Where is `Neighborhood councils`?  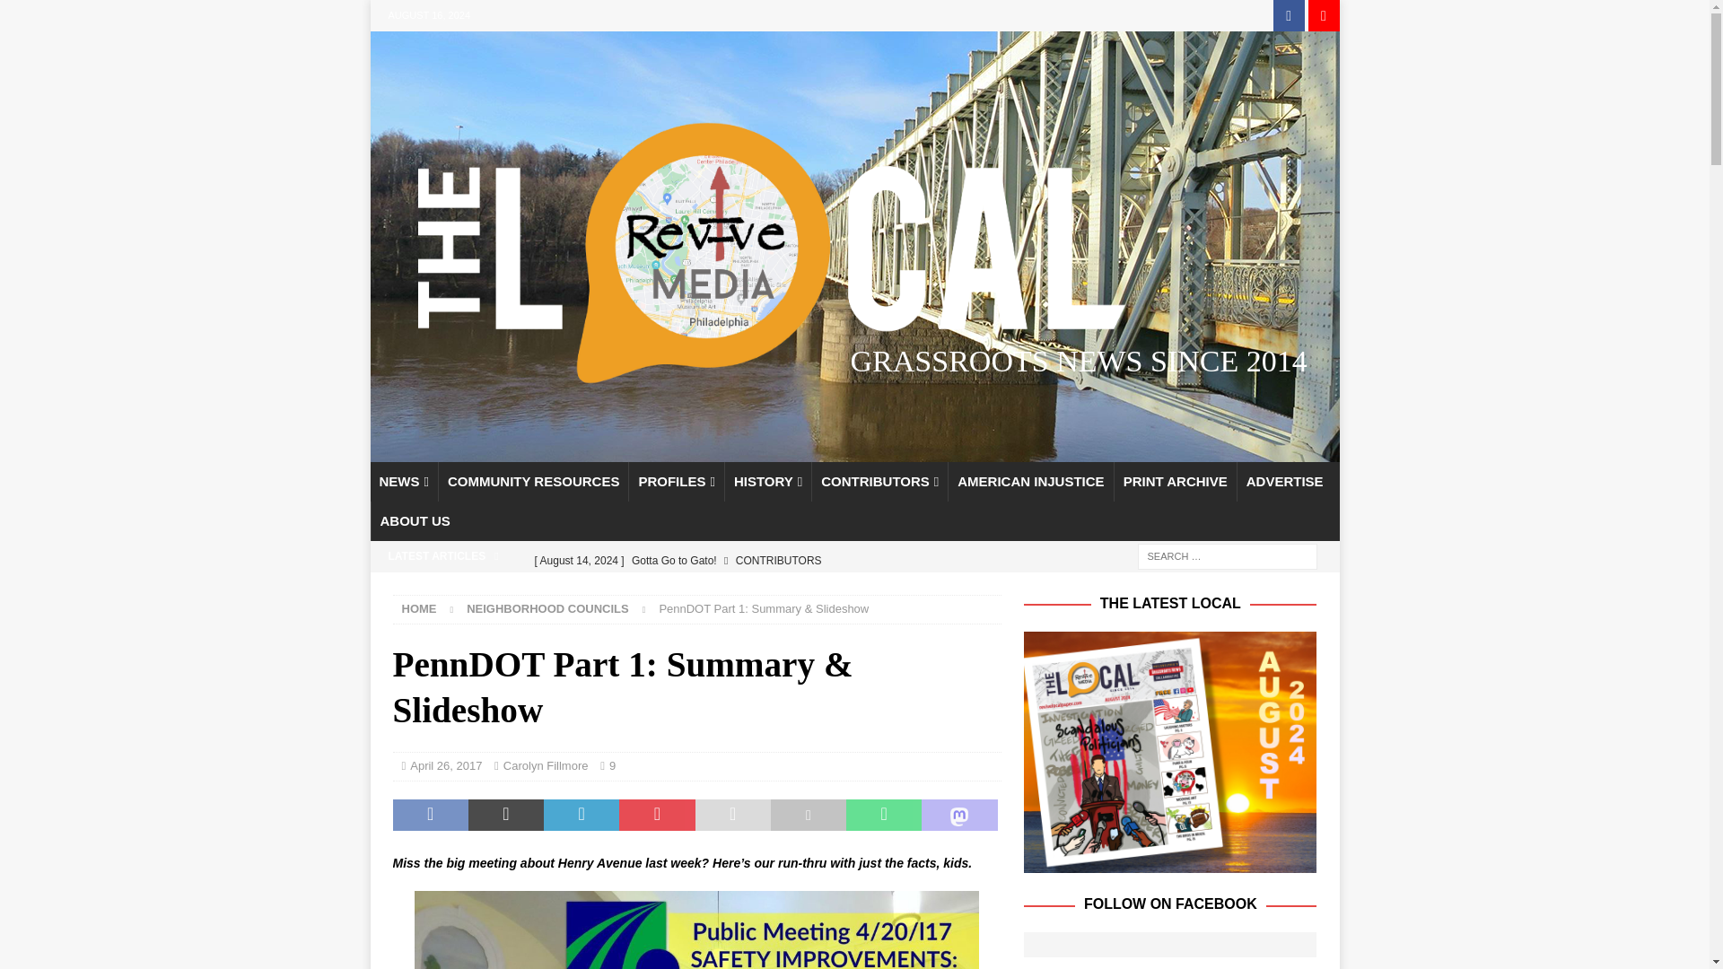
Neighborhood councils is located at coordinates (547, 608).